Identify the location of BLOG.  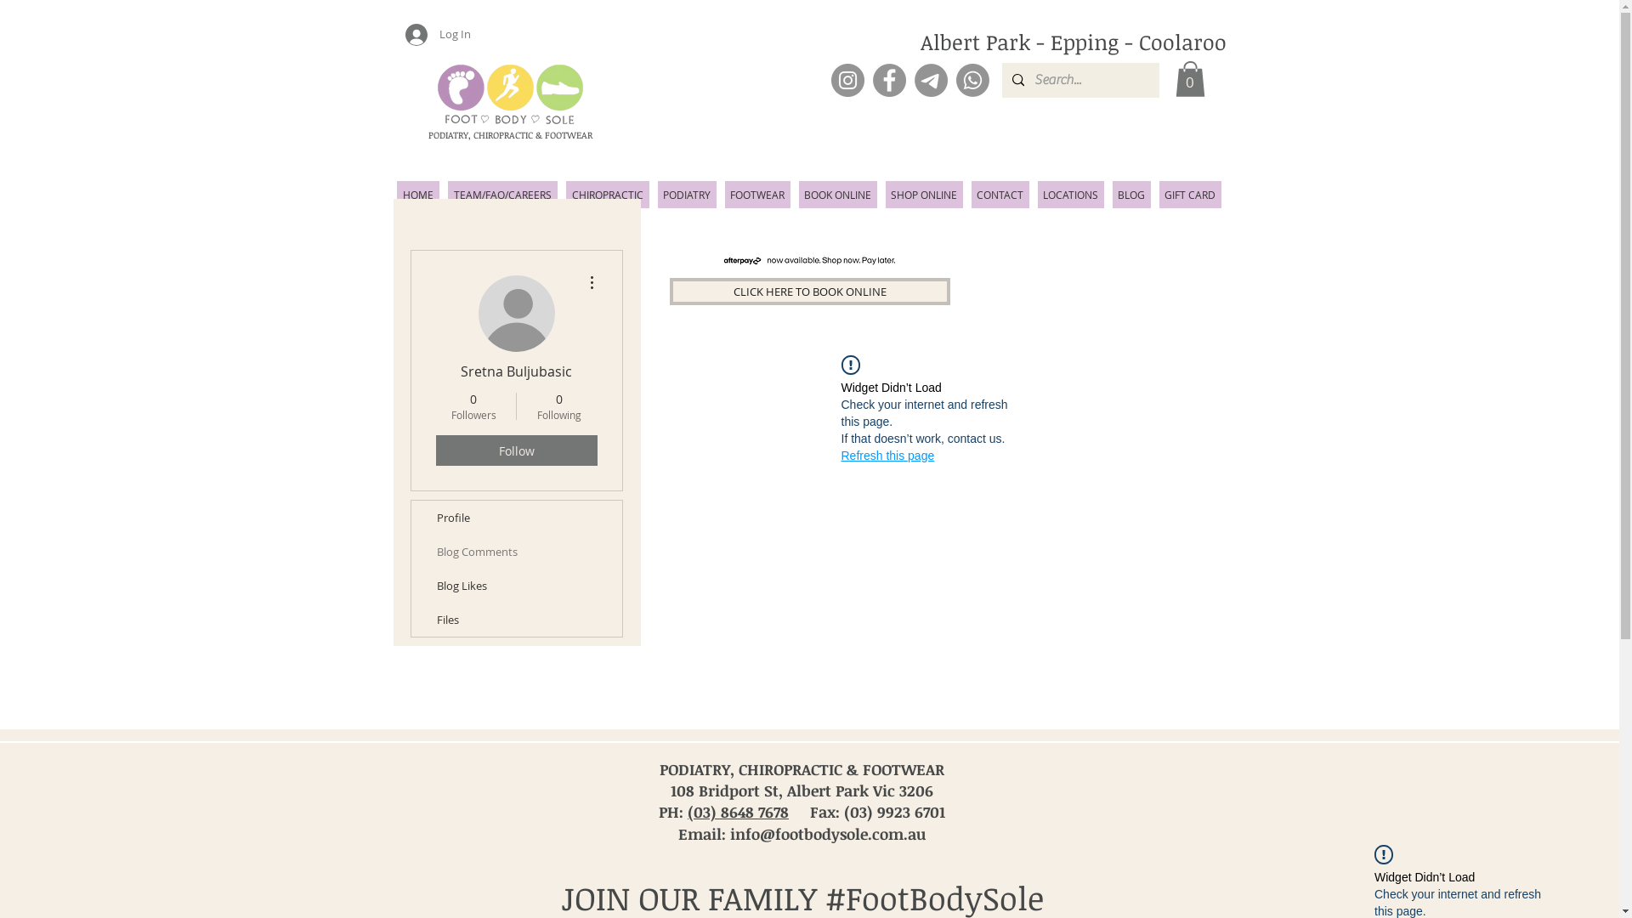
(1130, 195).